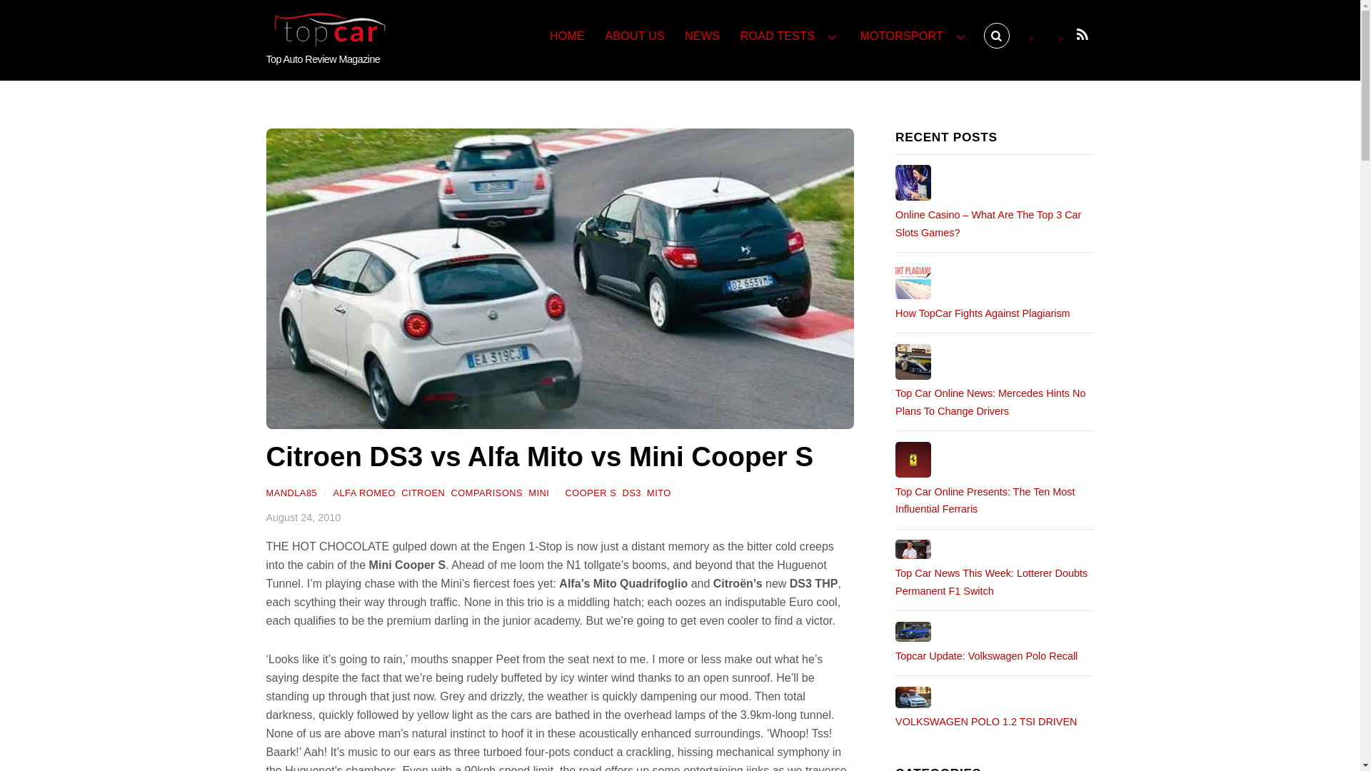 This screenshot has width=1371, height=771. I want to click on MOTORSPORT, so click(915, 36).